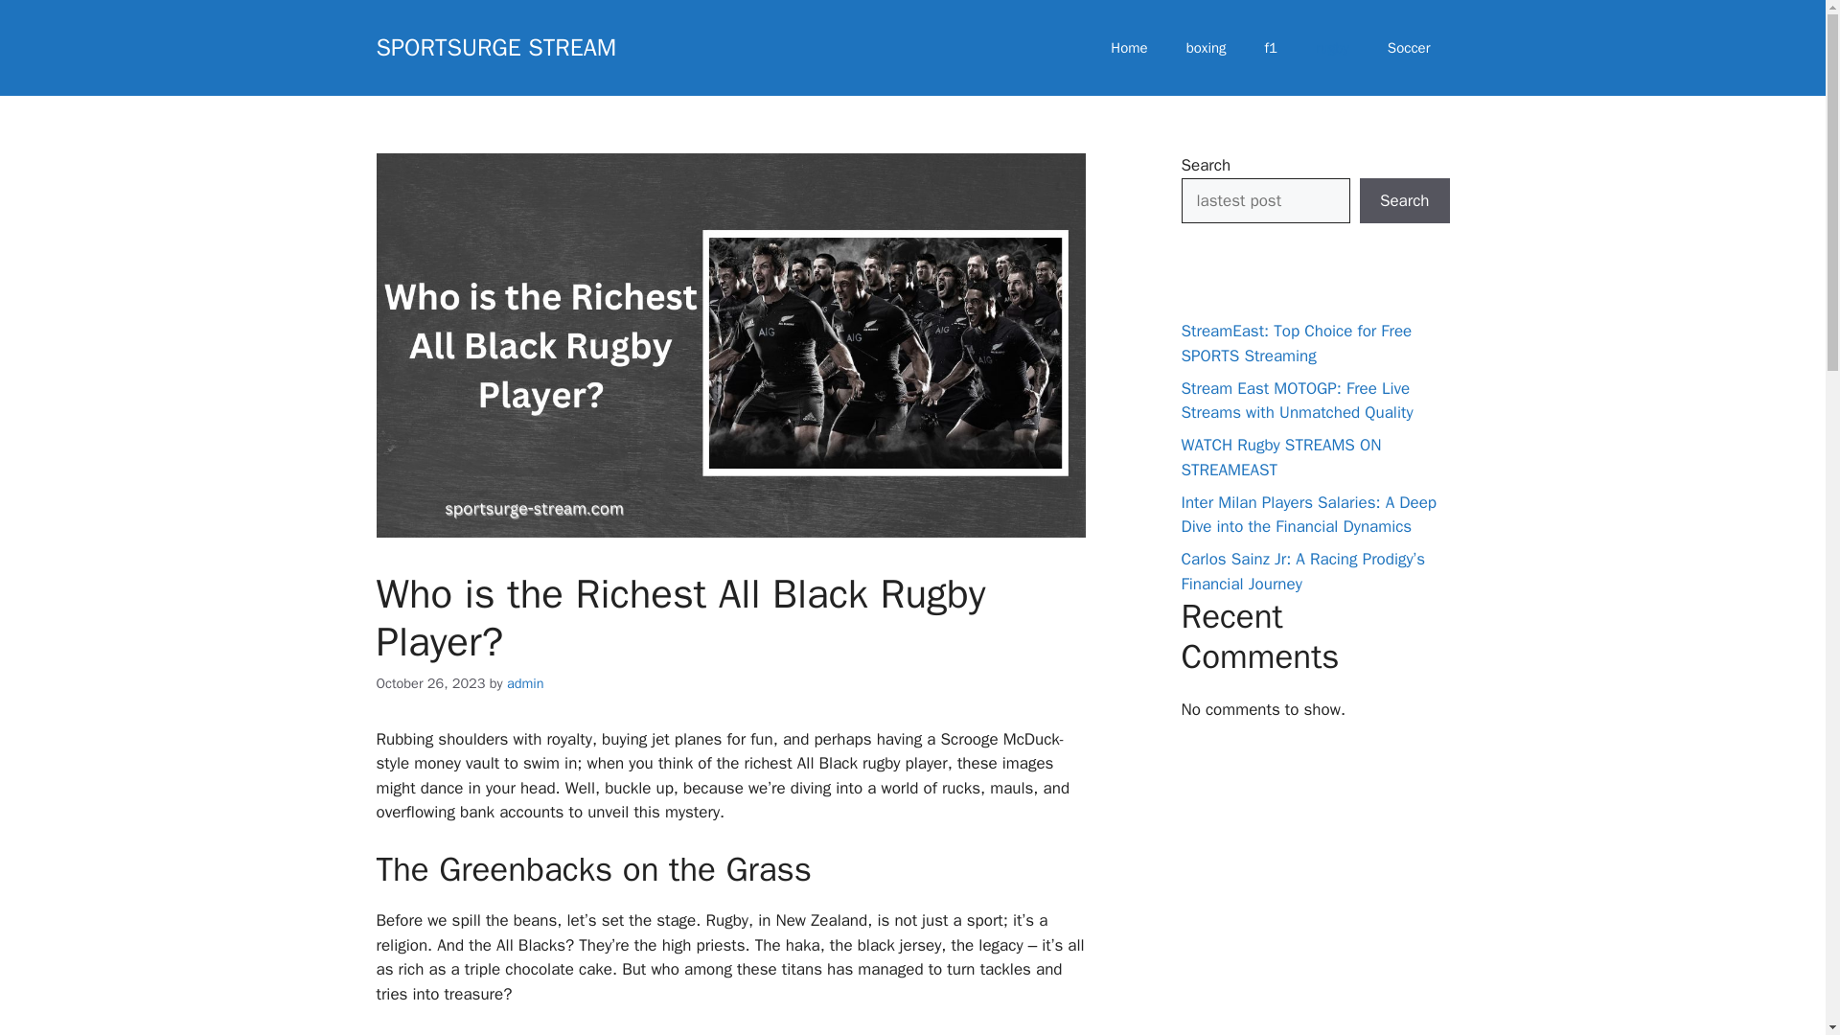  What do you see at coordinates (1404, 201) in the screenshot?
I see `Search` at bounding box center [1404, 201].